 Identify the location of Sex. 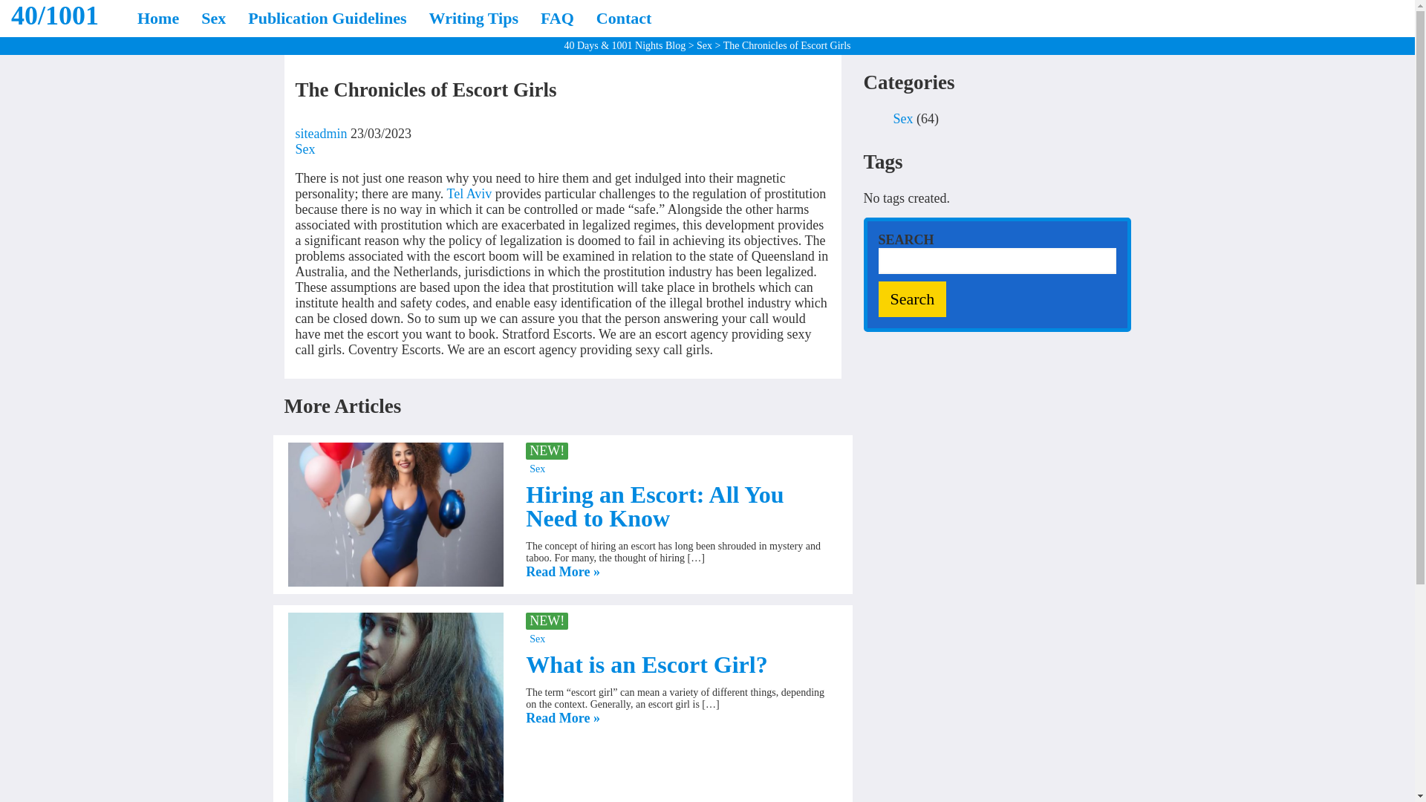
(704, 46).